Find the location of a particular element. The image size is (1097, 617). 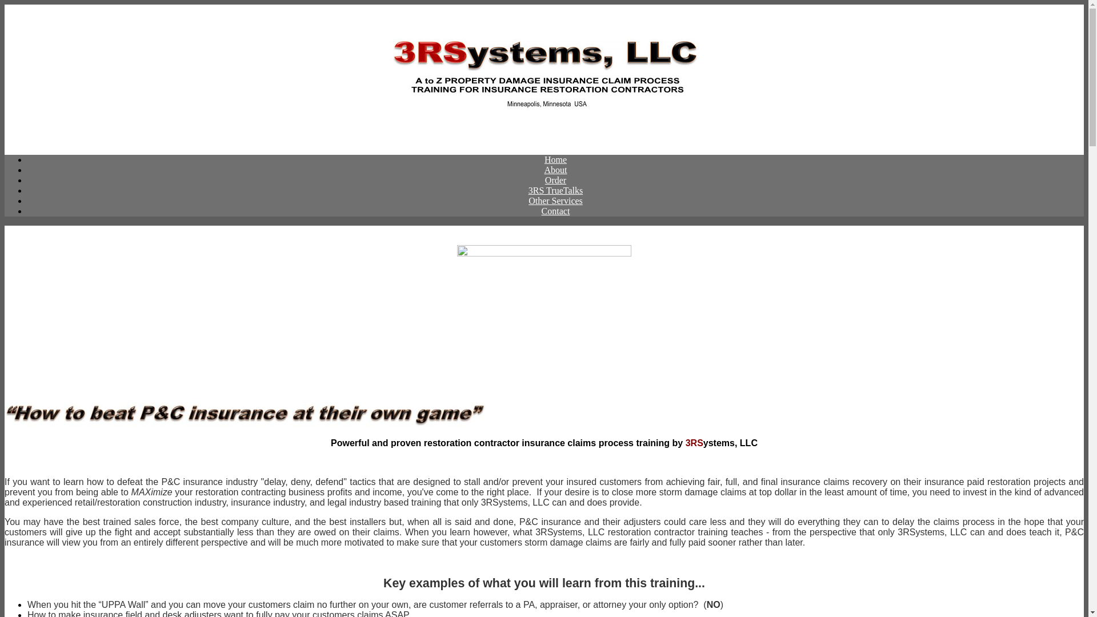

Contact is located at coordinates (556, 211).